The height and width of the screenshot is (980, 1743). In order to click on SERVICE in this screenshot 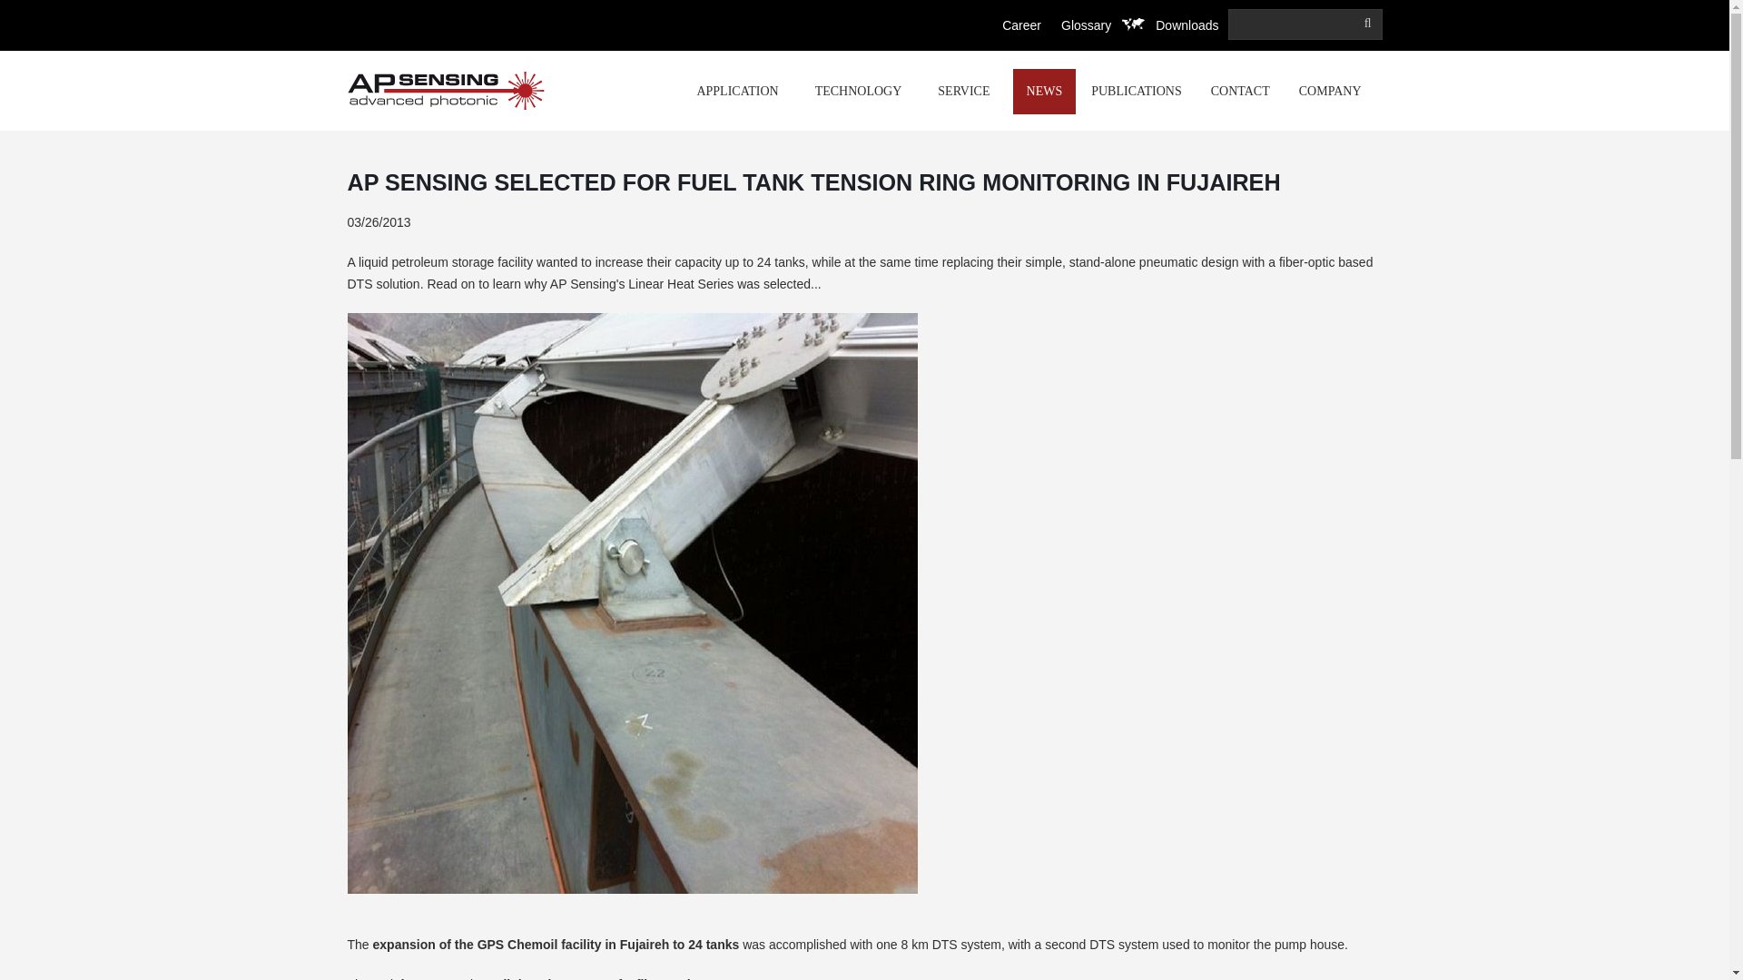, I will do `click(967, 91)`.